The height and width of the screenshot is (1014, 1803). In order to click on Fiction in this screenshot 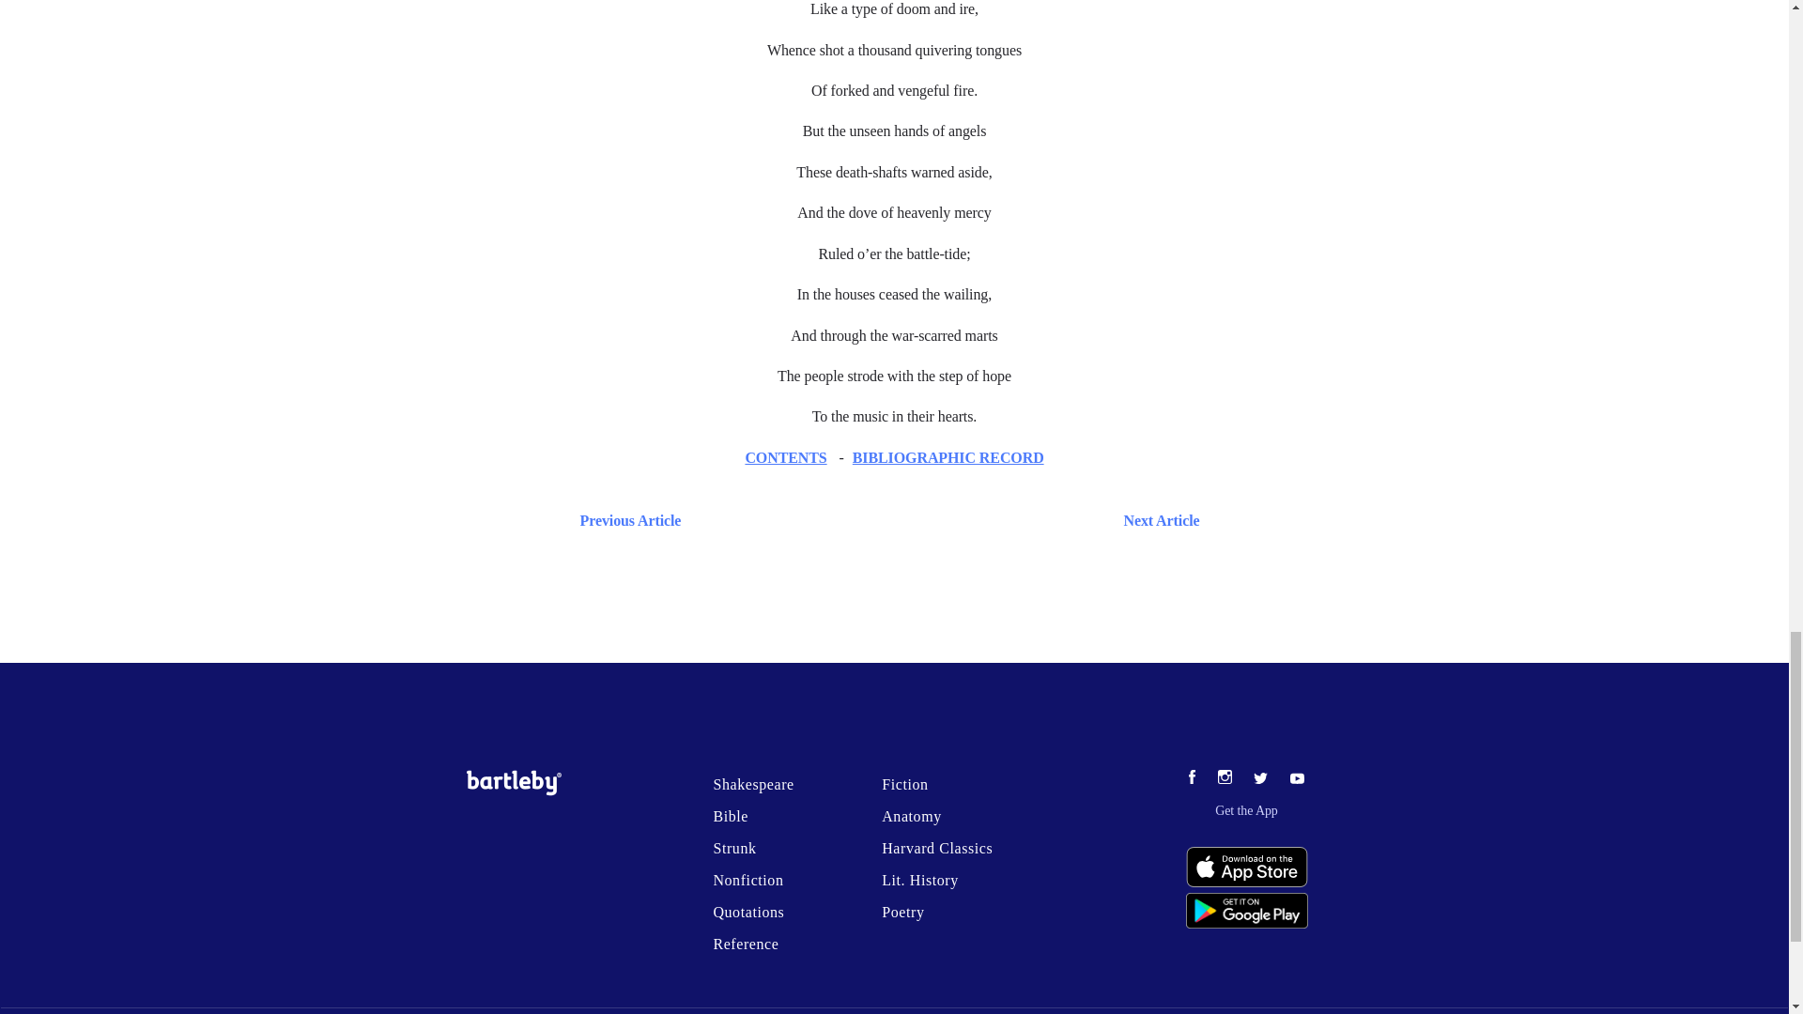, I will do `click(904, 784)`.